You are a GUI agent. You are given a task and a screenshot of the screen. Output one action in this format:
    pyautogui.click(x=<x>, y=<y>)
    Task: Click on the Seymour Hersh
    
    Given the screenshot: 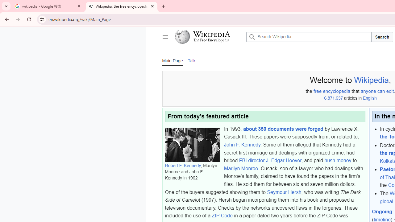 What is the action you would take?
    pyautogui.click(x=284, y=192)
    